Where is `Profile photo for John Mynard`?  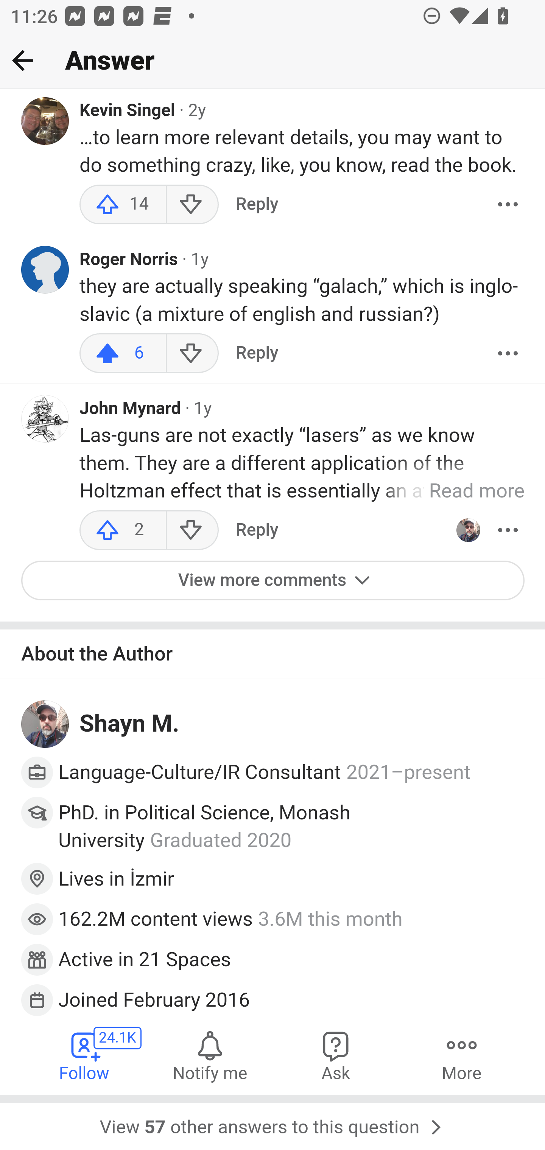
Profile photo for John Mynard is located at coordinates (45, 419).